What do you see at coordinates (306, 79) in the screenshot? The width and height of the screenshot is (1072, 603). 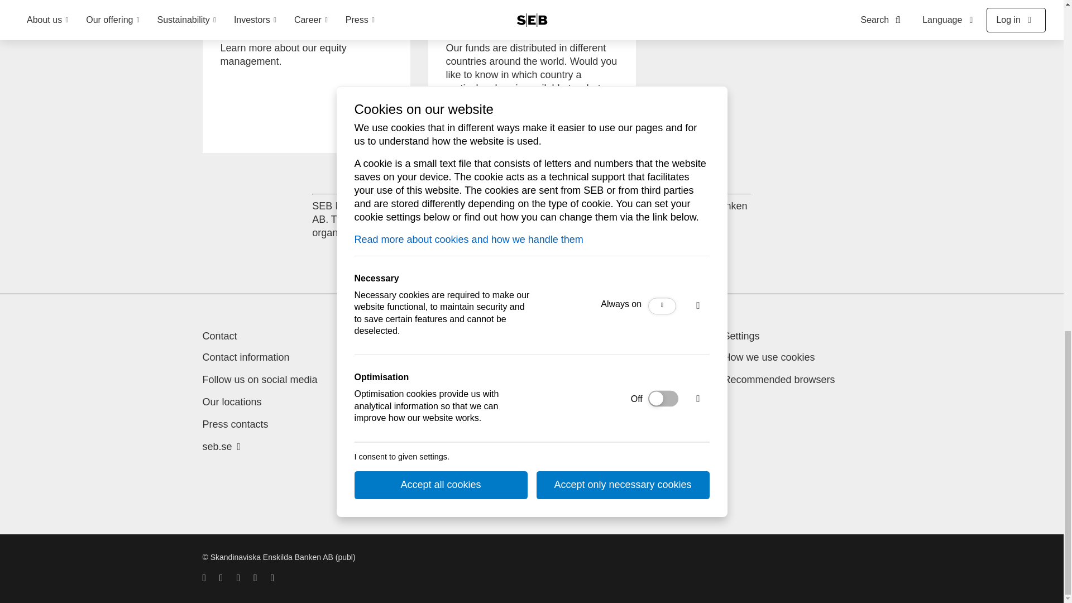 I see `Settings` at bounding box center [306, 79].